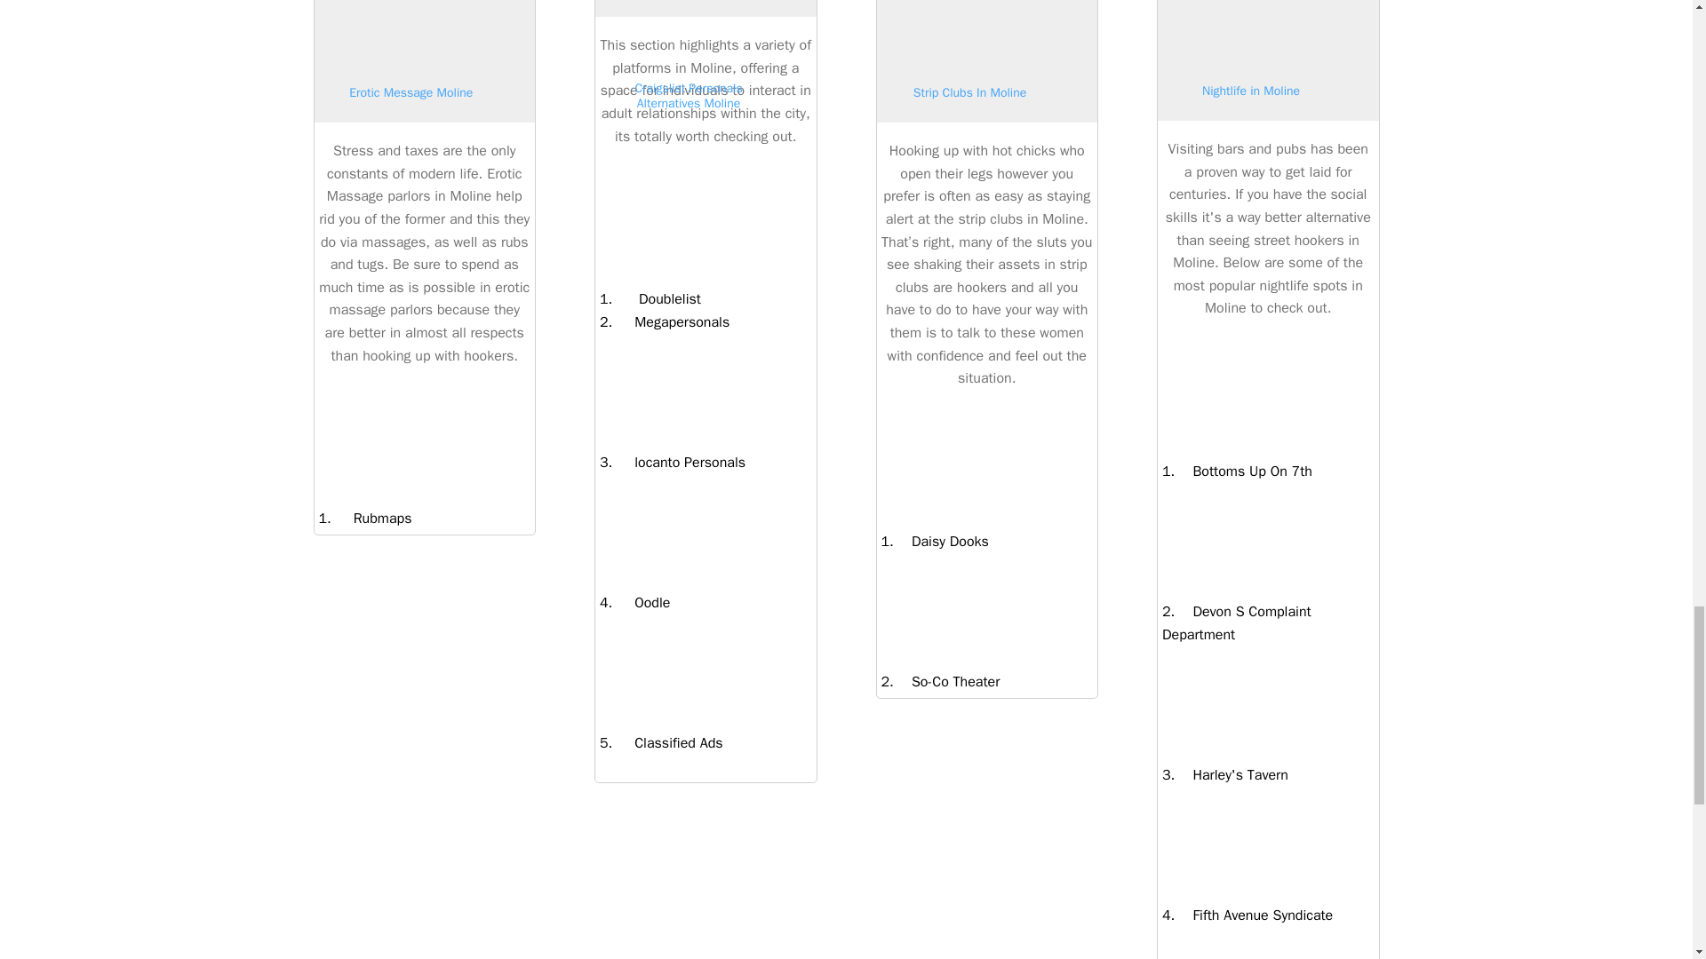  I want to click on Oodle, so click(642, 602).